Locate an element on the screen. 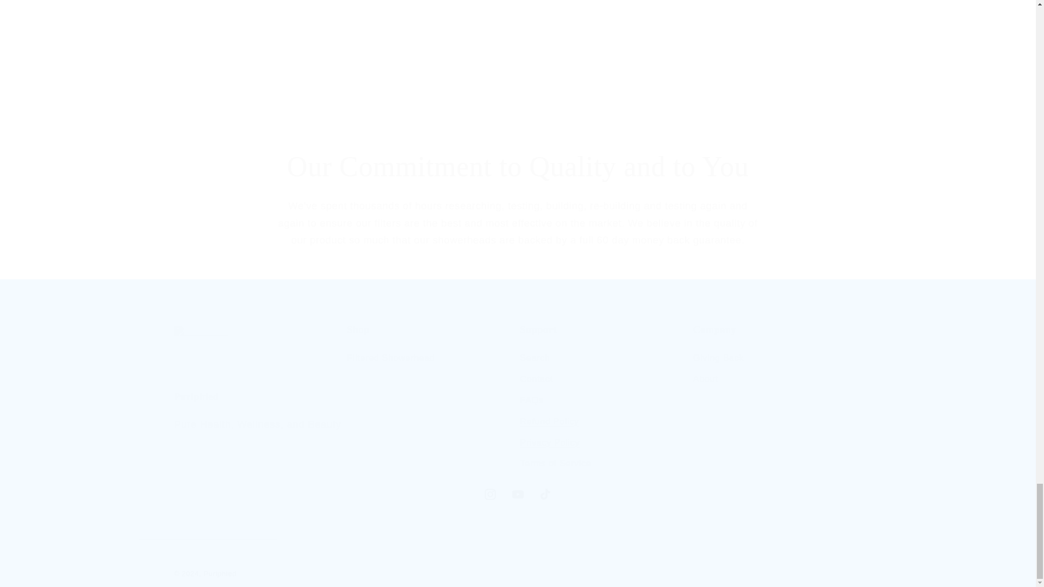  Puriphied is located at coordinates (778, 399).